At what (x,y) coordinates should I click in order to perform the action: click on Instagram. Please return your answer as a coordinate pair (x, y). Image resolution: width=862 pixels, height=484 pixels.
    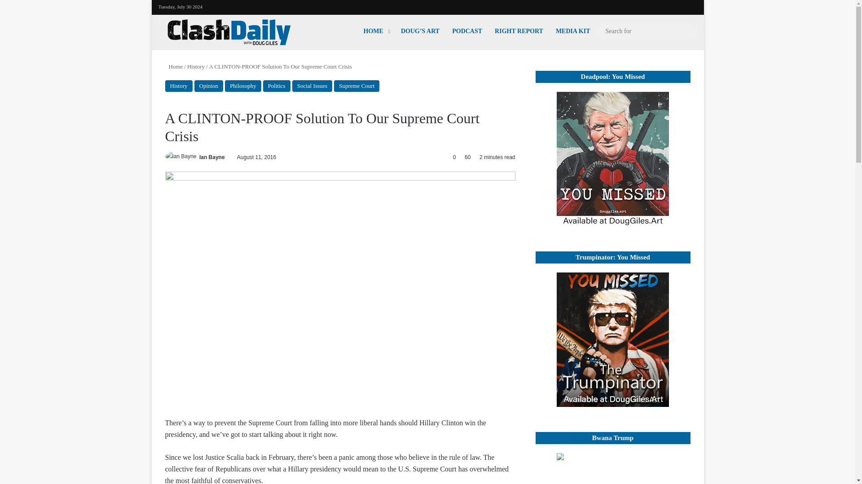
    Looking at the image, I should click on (664, 5).